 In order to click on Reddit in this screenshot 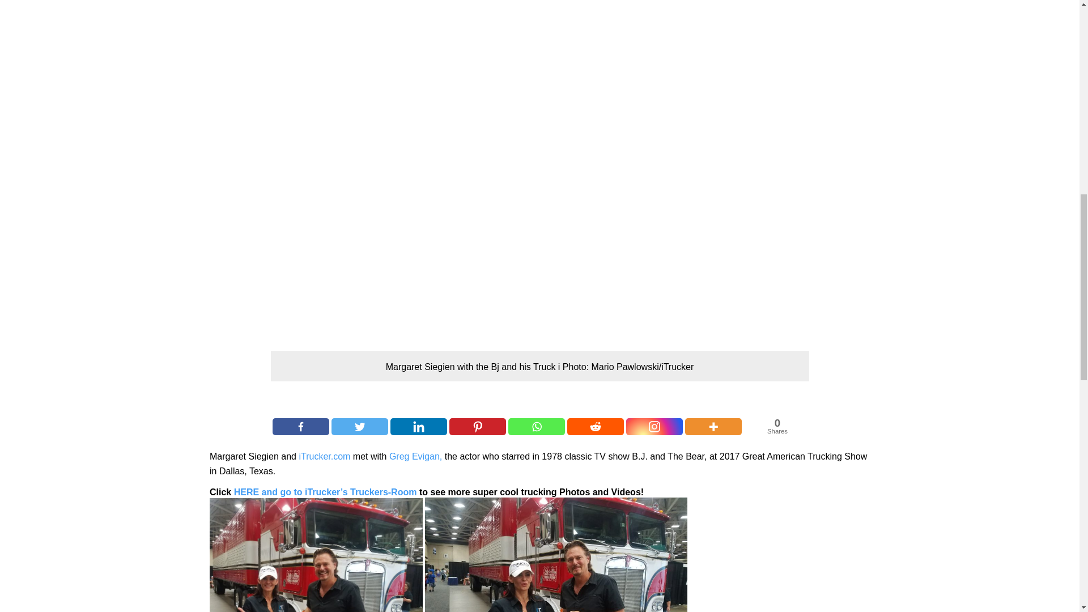, I will do `click(536, 426)`.